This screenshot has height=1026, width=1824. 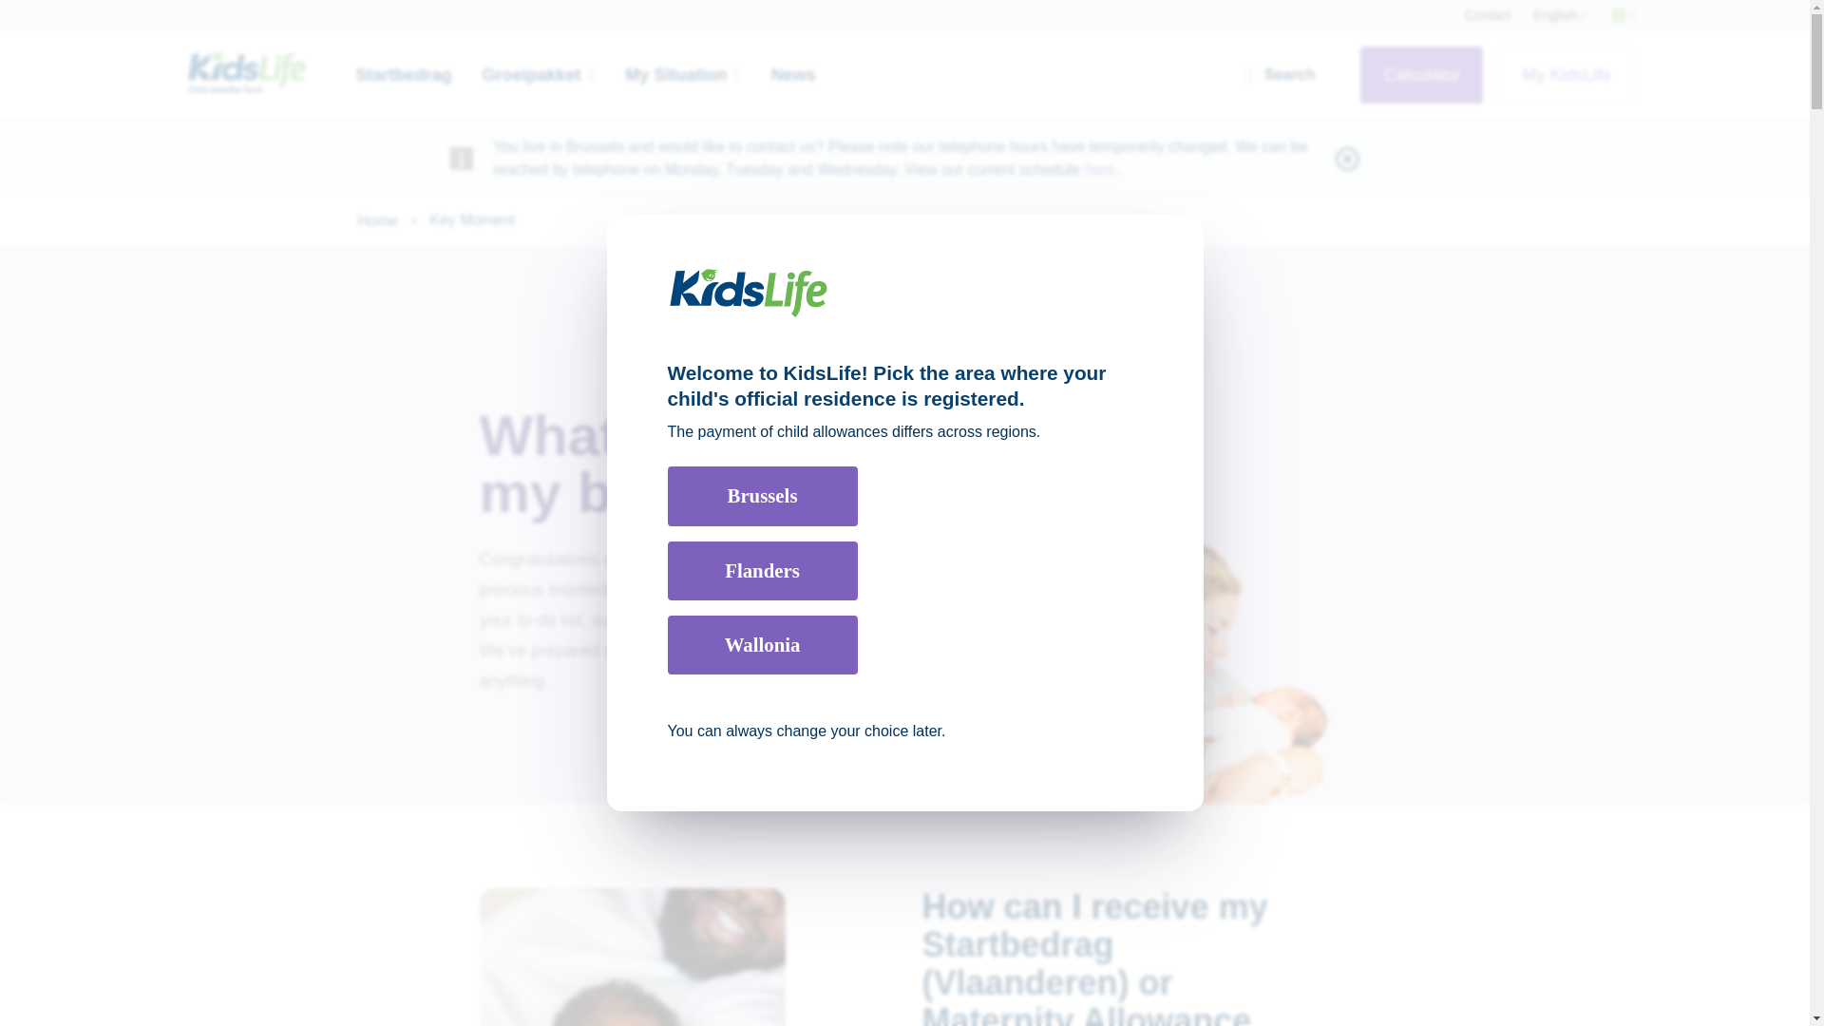 I want to click on Flanders, so click(x=762, y=570).